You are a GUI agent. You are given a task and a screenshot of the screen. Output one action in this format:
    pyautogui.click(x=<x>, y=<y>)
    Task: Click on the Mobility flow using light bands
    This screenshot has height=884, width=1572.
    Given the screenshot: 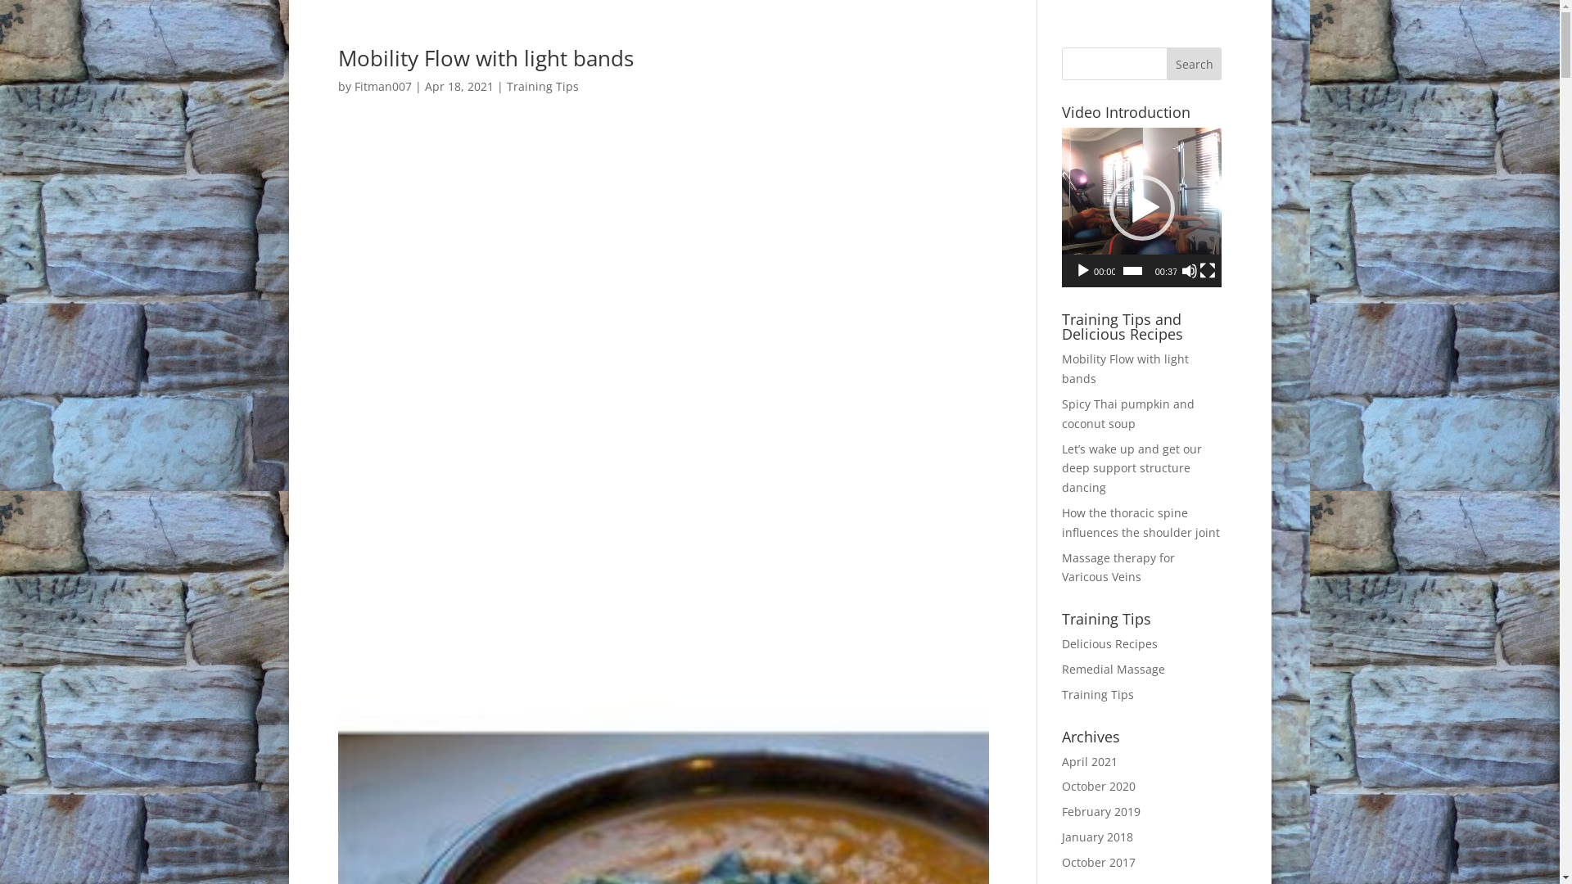 What is the action you would take?
    pyautogui.click(x=663, y=358)
    